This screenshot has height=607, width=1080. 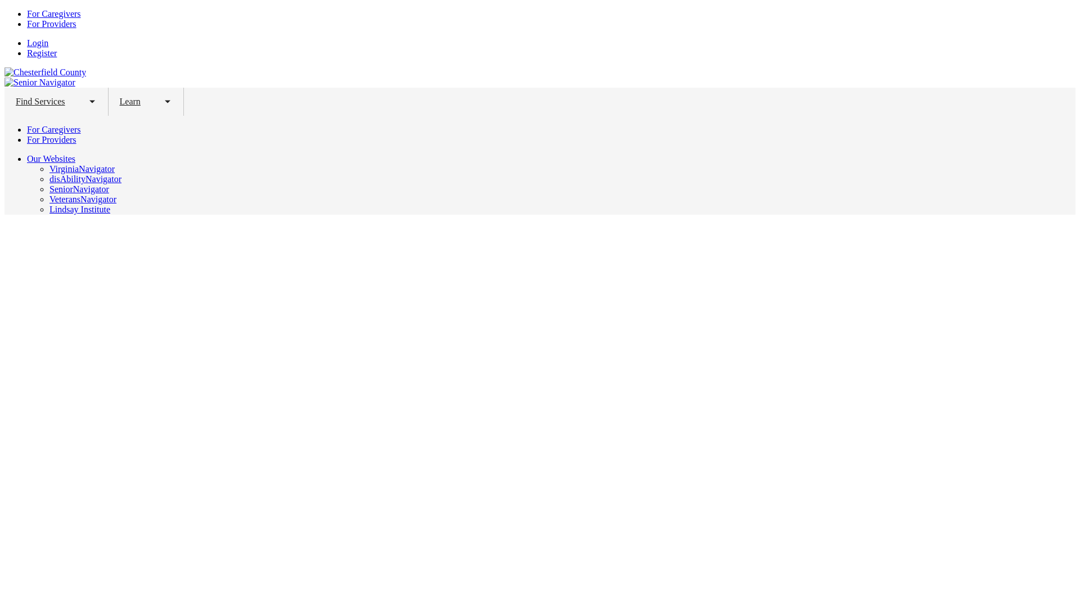 I want to click on icon--register, so click(x=42, y=53).